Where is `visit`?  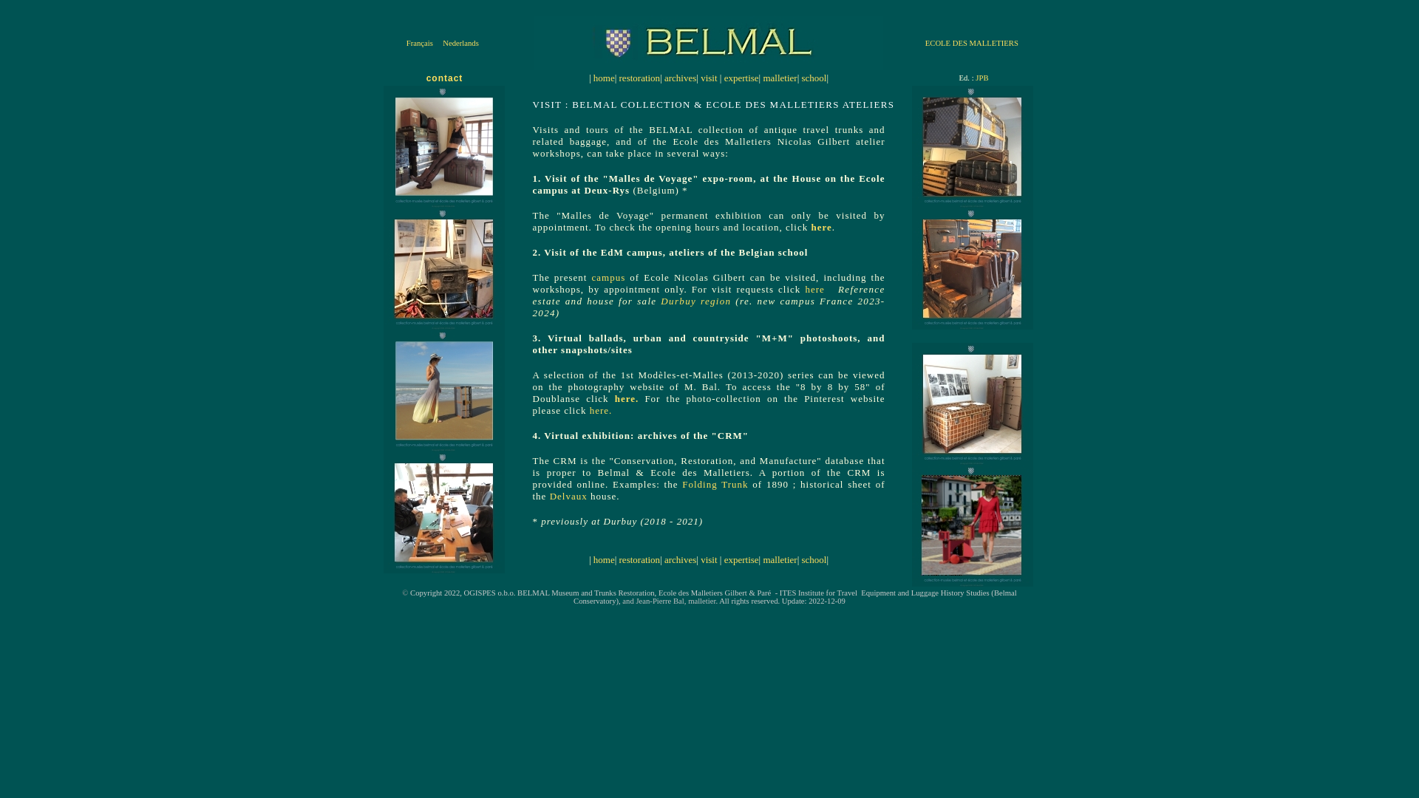 visit is located at coordinates (709, 560).